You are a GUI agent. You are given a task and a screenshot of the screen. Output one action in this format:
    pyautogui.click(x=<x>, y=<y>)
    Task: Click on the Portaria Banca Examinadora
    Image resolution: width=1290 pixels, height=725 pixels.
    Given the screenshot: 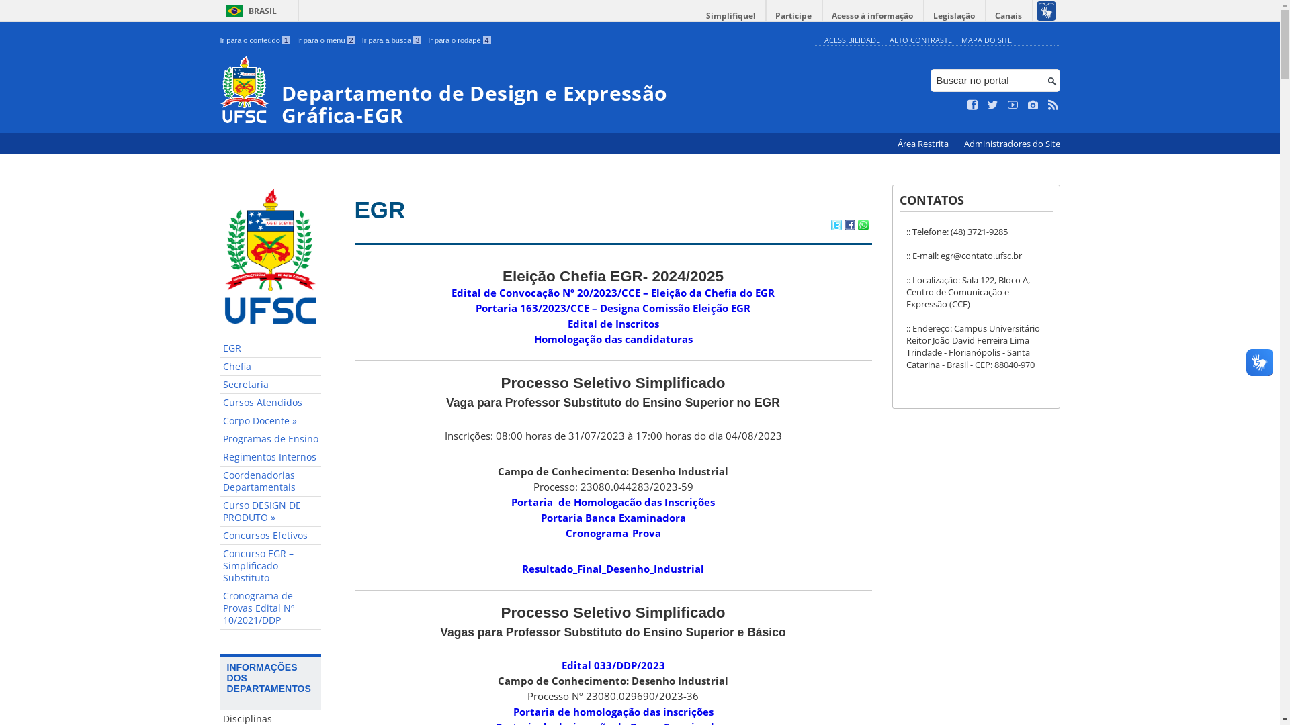 What is the action you would take?
    pyautogui.click(x=613, y=518)
    